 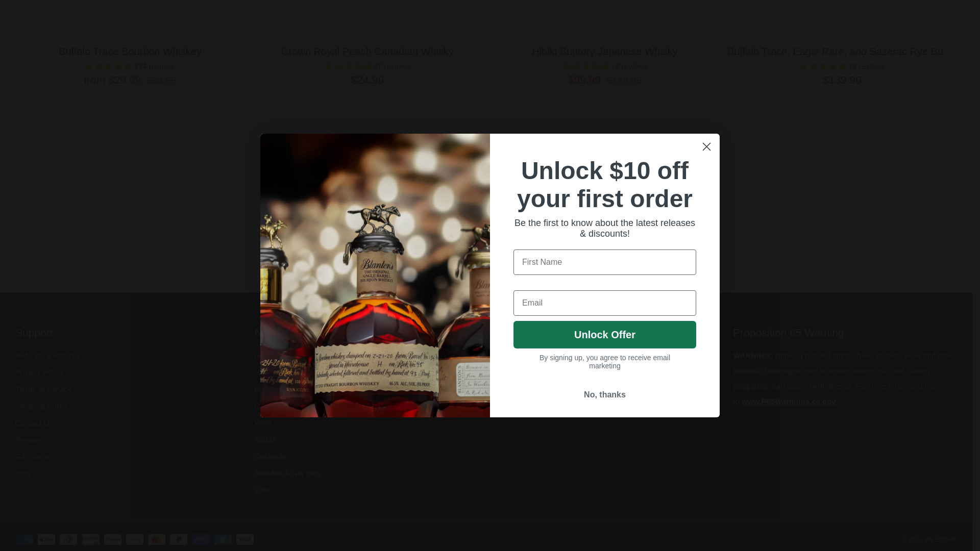 I want to click on Visa, so click(x=245, y=539).